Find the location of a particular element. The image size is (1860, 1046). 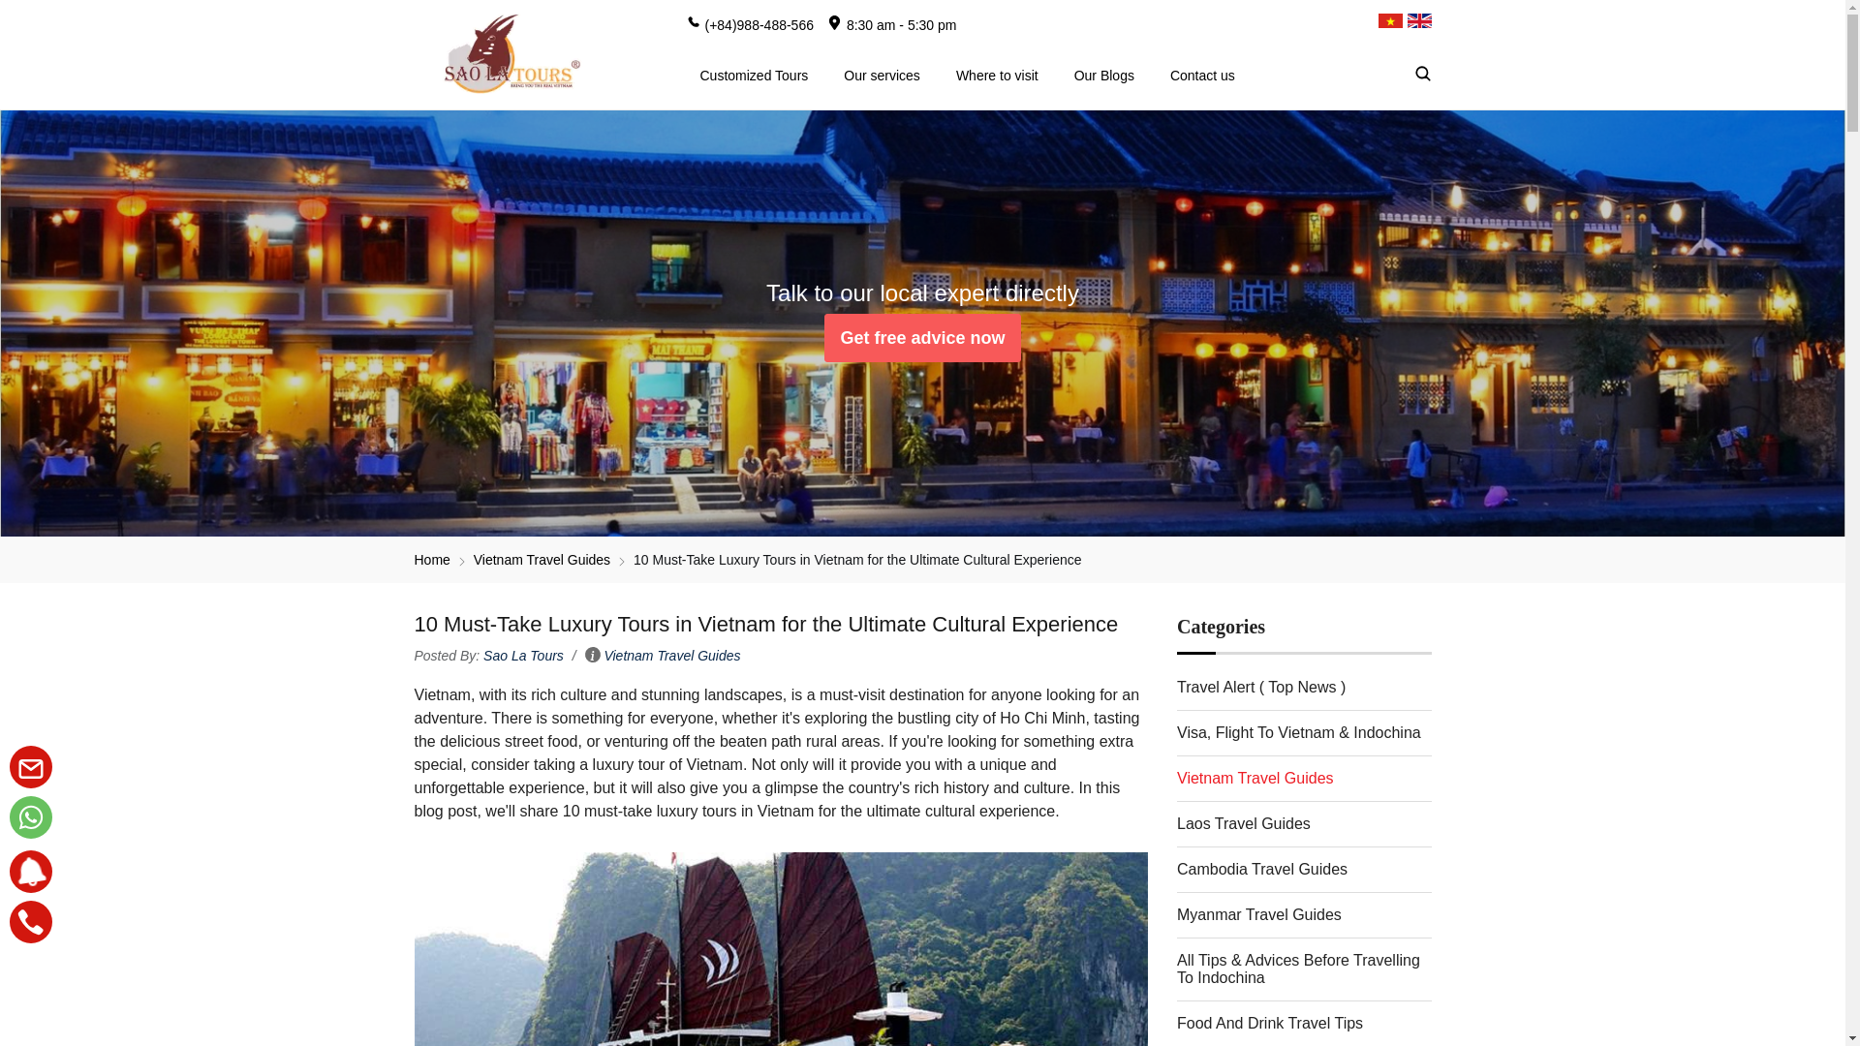

Vietnam Travel Guides is located at coordinates (542, 560).